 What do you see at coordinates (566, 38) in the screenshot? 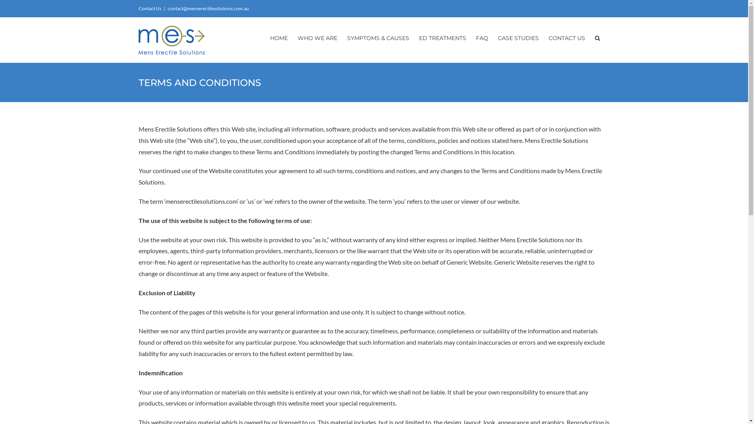
I see `CONTACT US` at bounding box center [566, 38].